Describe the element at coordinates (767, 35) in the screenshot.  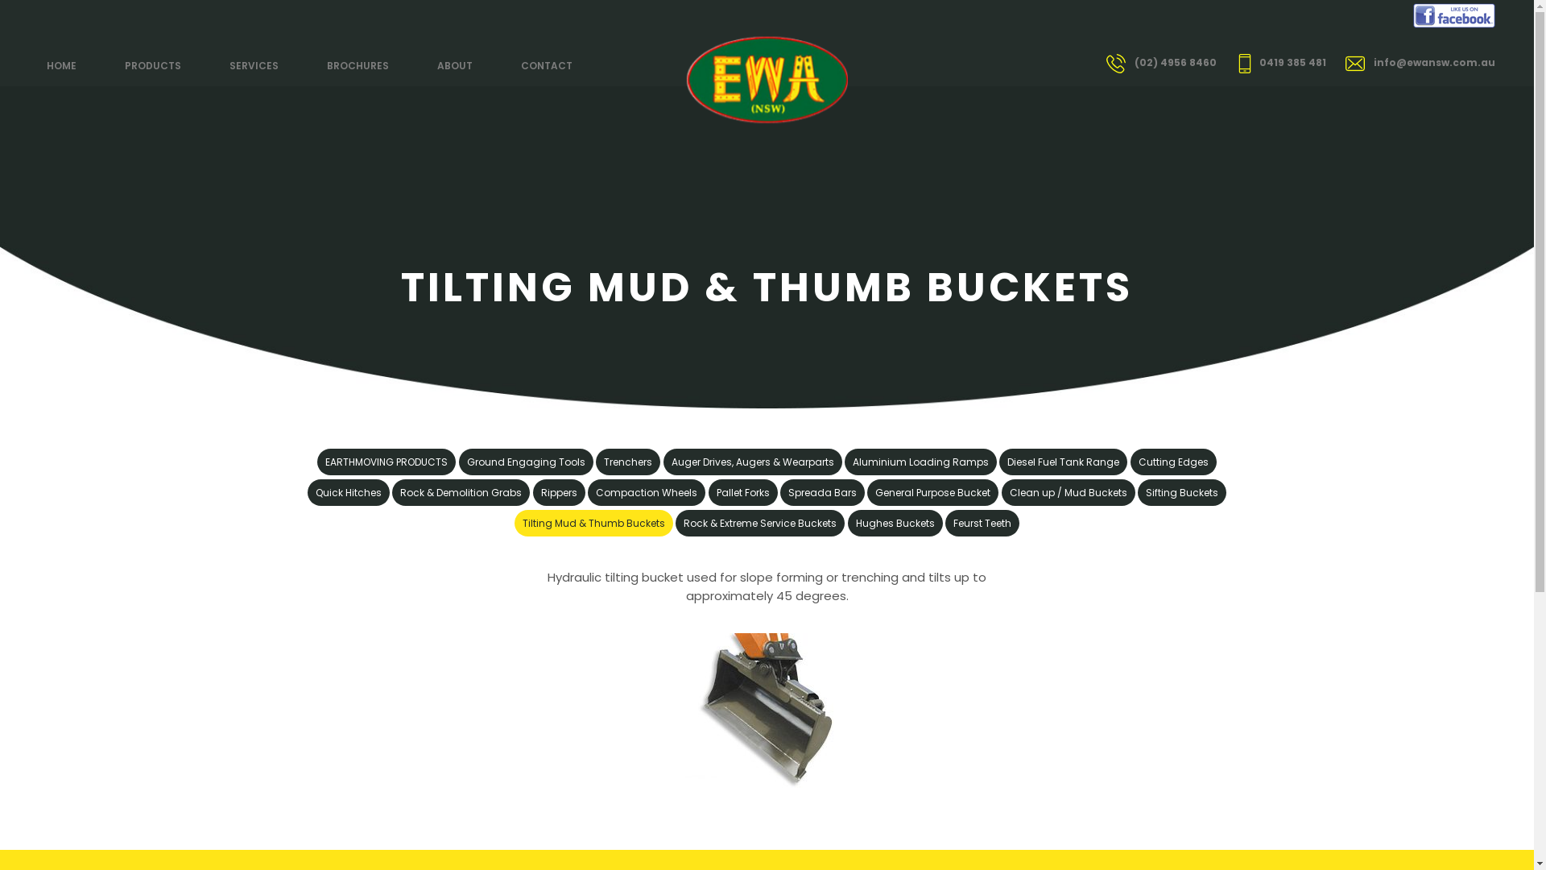
I see `ewanswcom` at that location.